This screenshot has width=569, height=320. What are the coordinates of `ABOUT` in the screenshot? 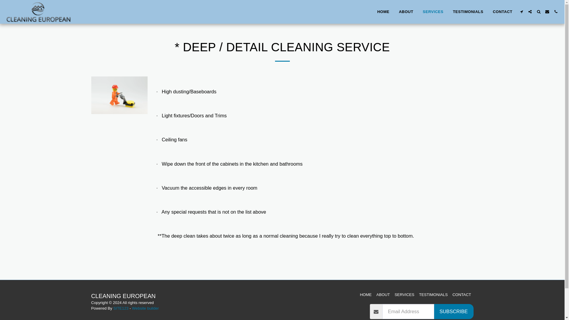 It's located at (406, 11).